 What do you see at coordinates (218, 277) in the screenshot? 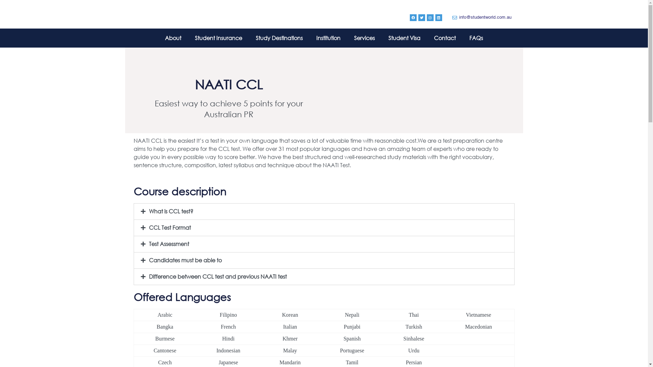
I see `Difference between CCL test and previous NAATI test` at bounding box center [218, 277].